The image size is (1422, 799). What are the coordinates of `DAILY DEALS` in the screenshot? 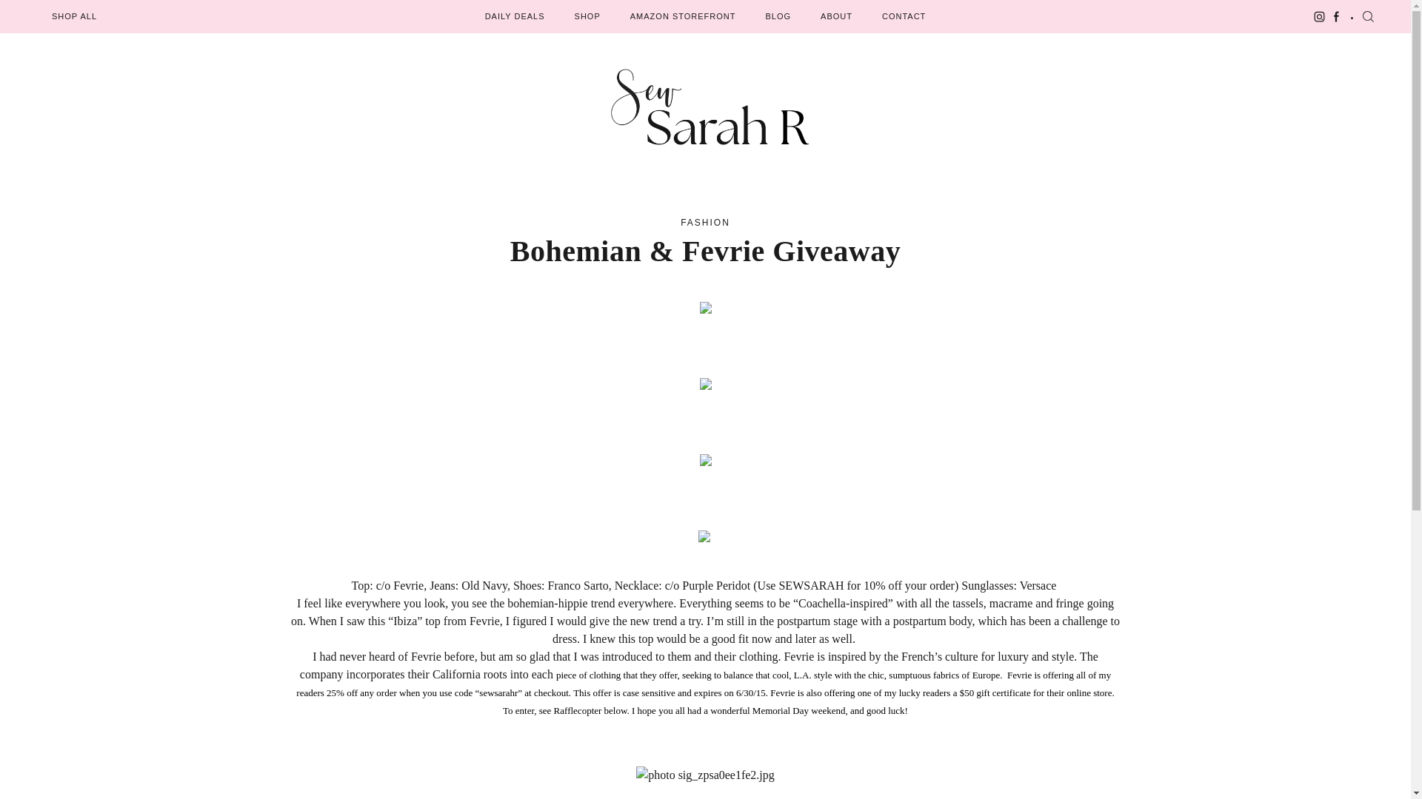 It's located at (514, 16).